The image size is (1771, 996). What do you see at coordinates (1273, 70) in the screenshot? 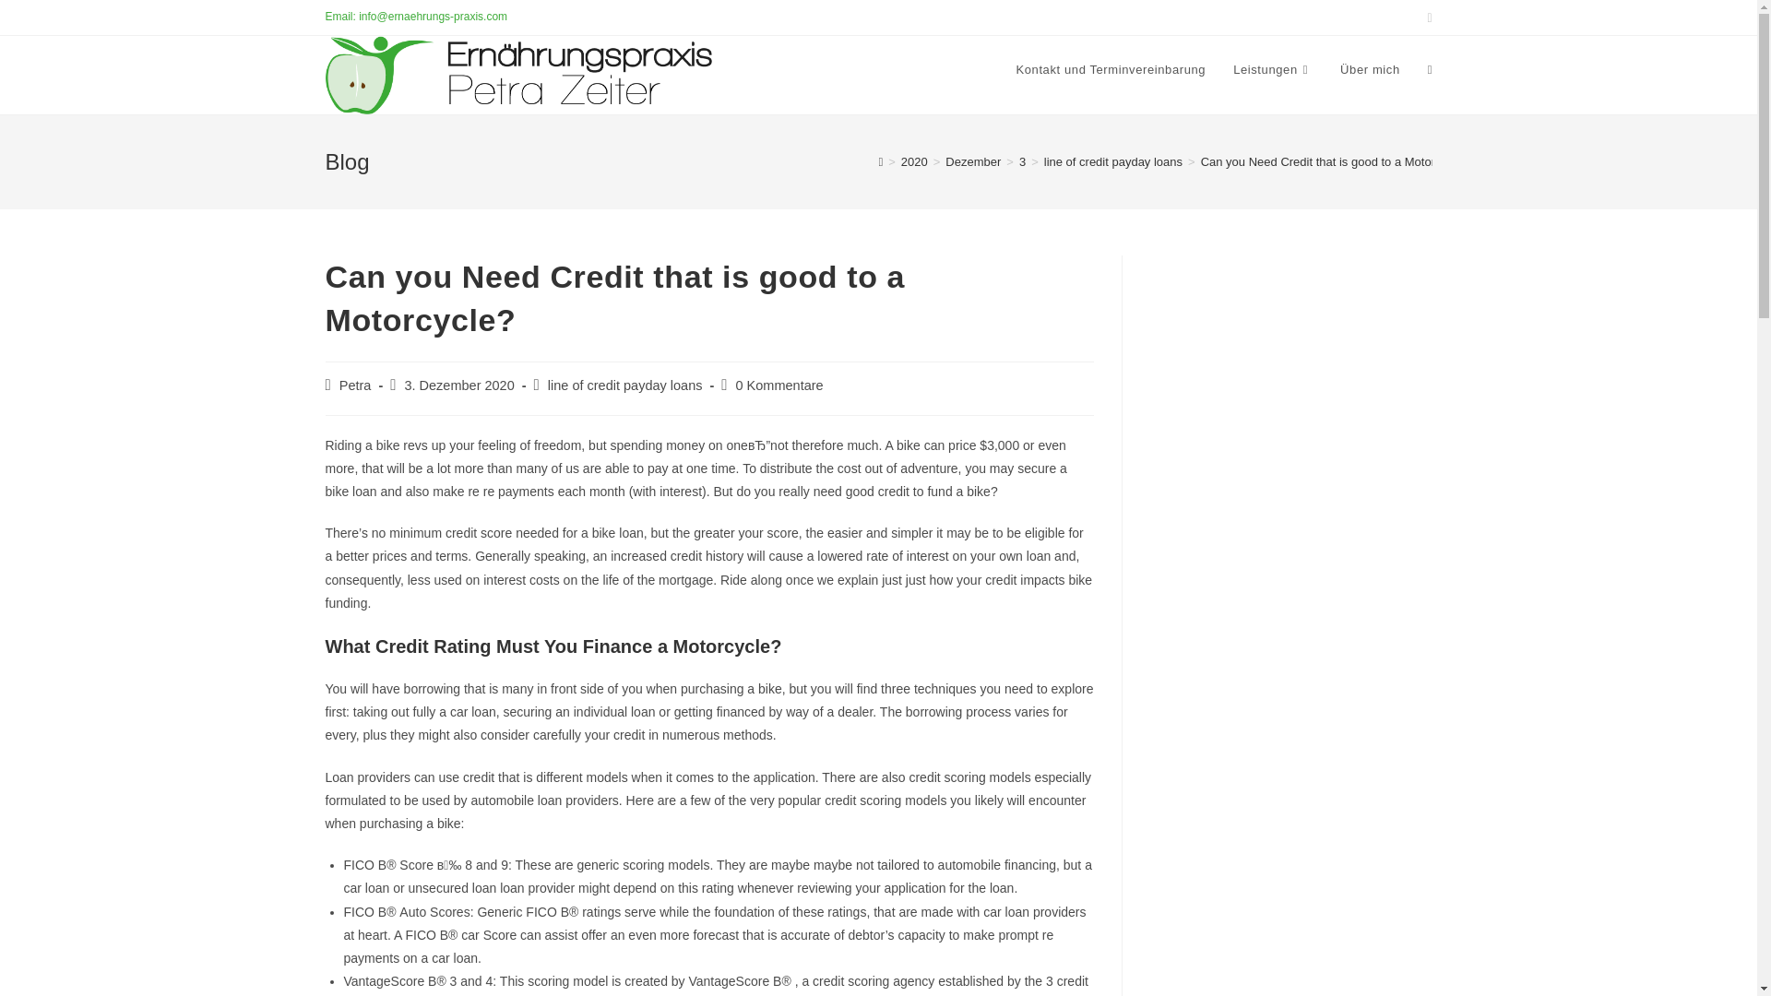
I see `Leistungen` at bounding box center [1273, 70].